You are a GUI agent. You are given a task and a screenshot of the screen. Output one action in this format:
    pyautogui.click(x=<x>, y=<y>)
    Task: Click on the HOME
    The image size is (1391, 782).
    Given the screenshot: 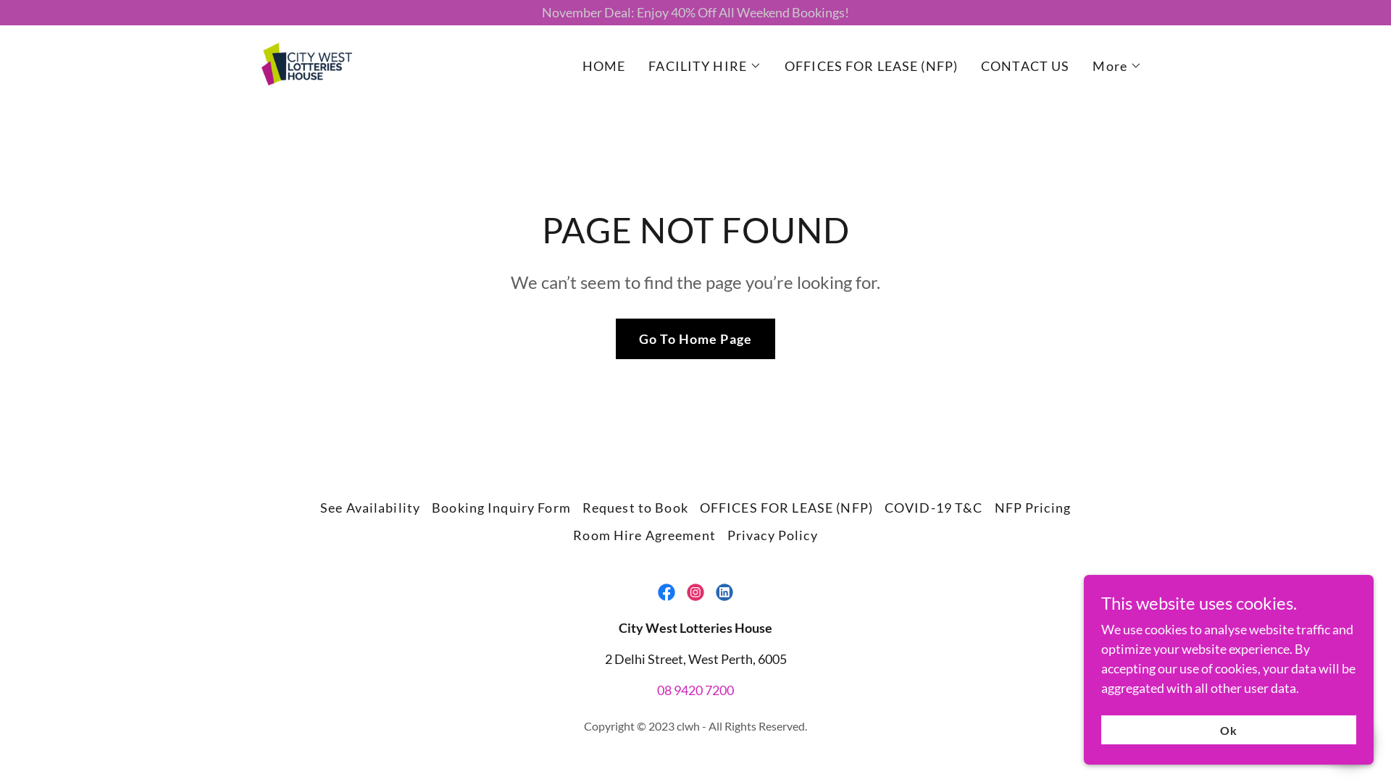 What is the action you would take?
    pyautogui.click(x=604, y=66)
    